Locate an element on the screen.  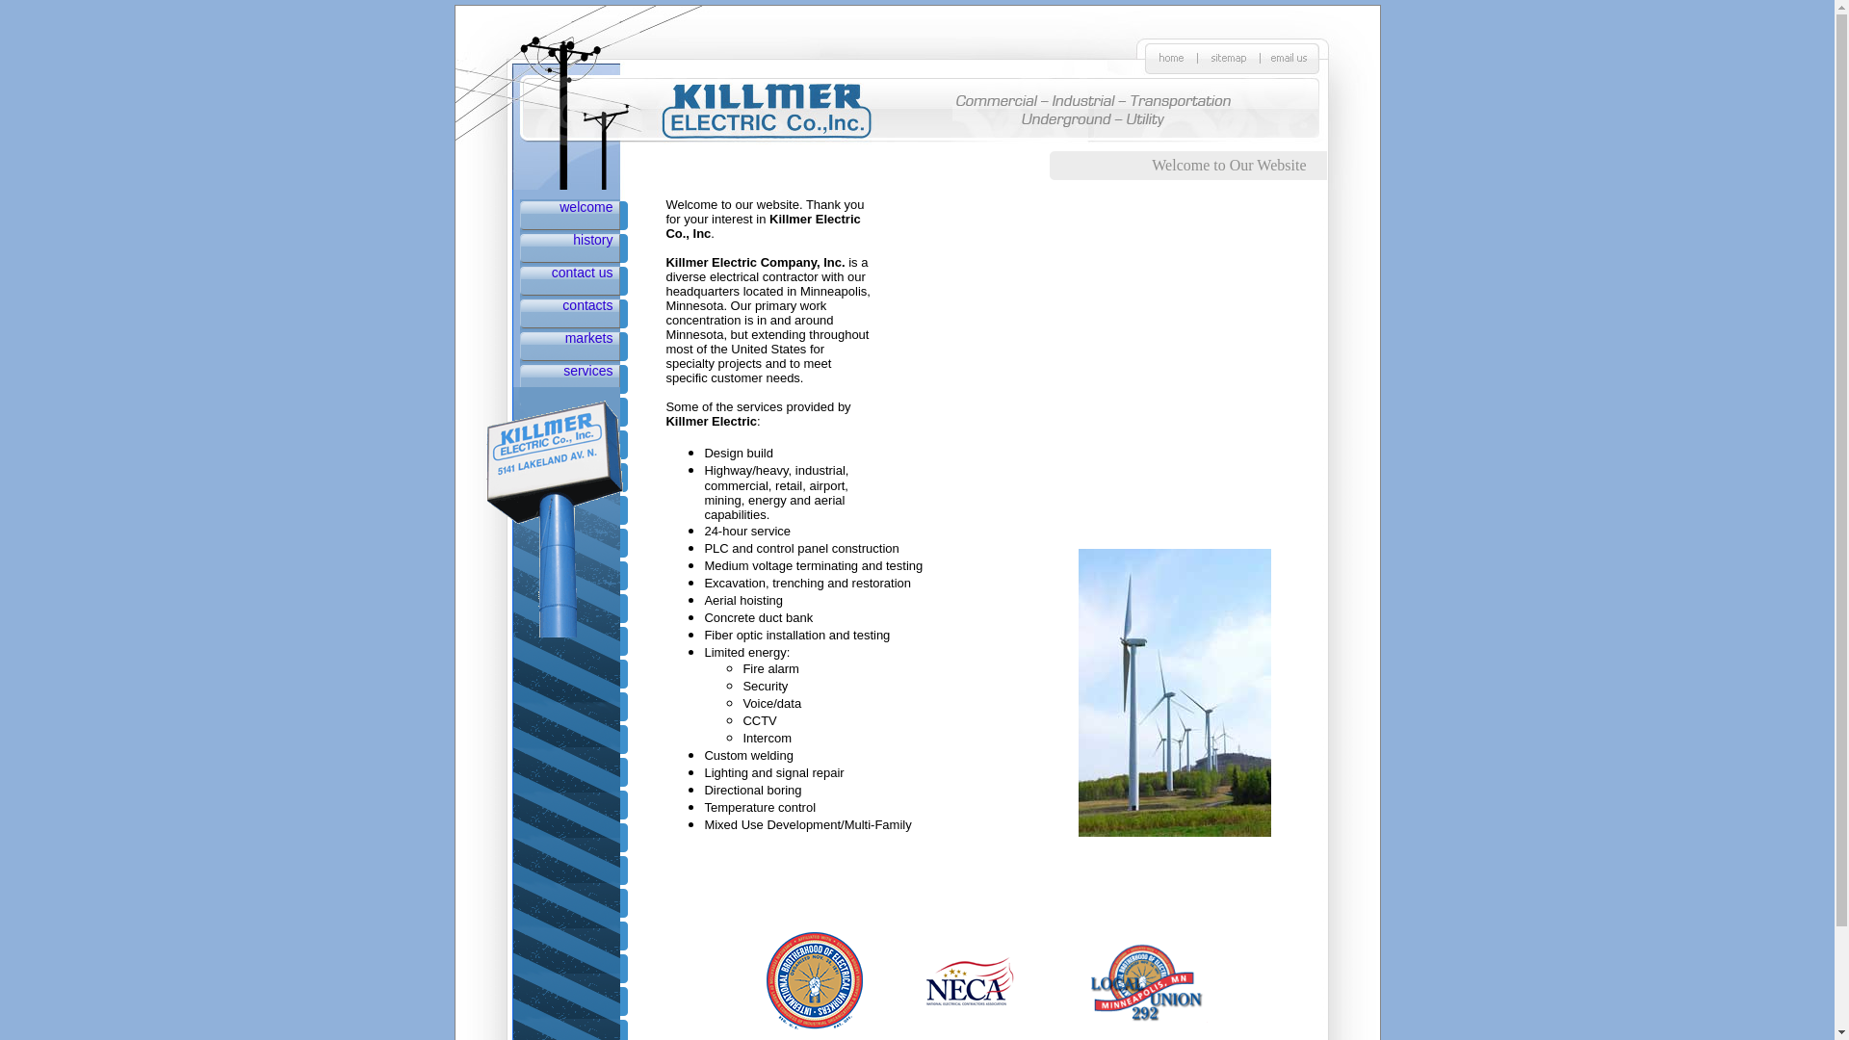
contact us is located at coordinates (582, 272).